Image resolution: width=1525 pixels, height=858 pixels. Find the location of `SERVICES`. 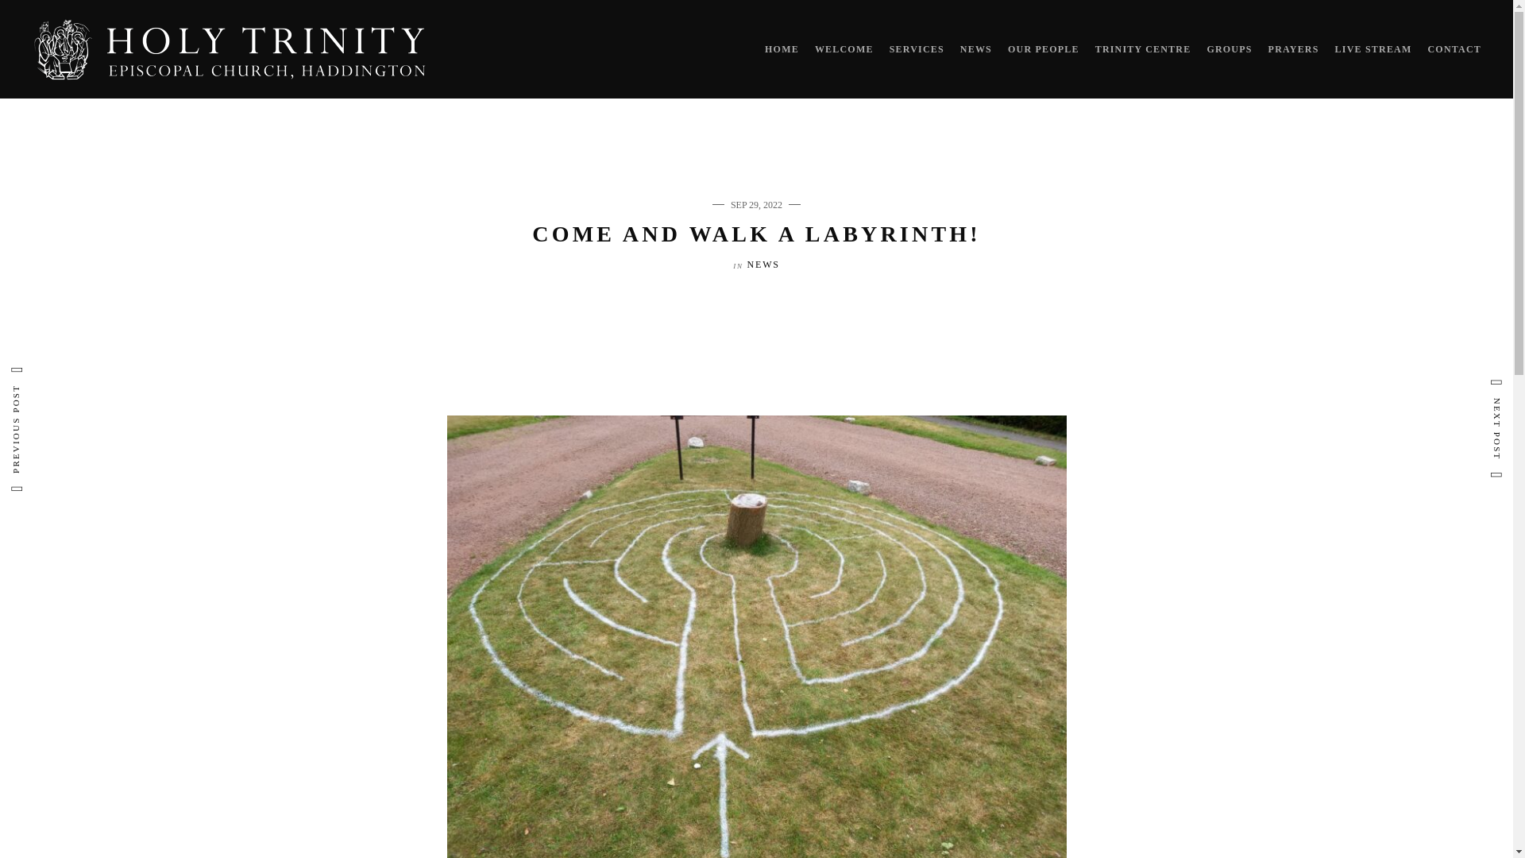

SERVICES is located at coordinates (917, 49).